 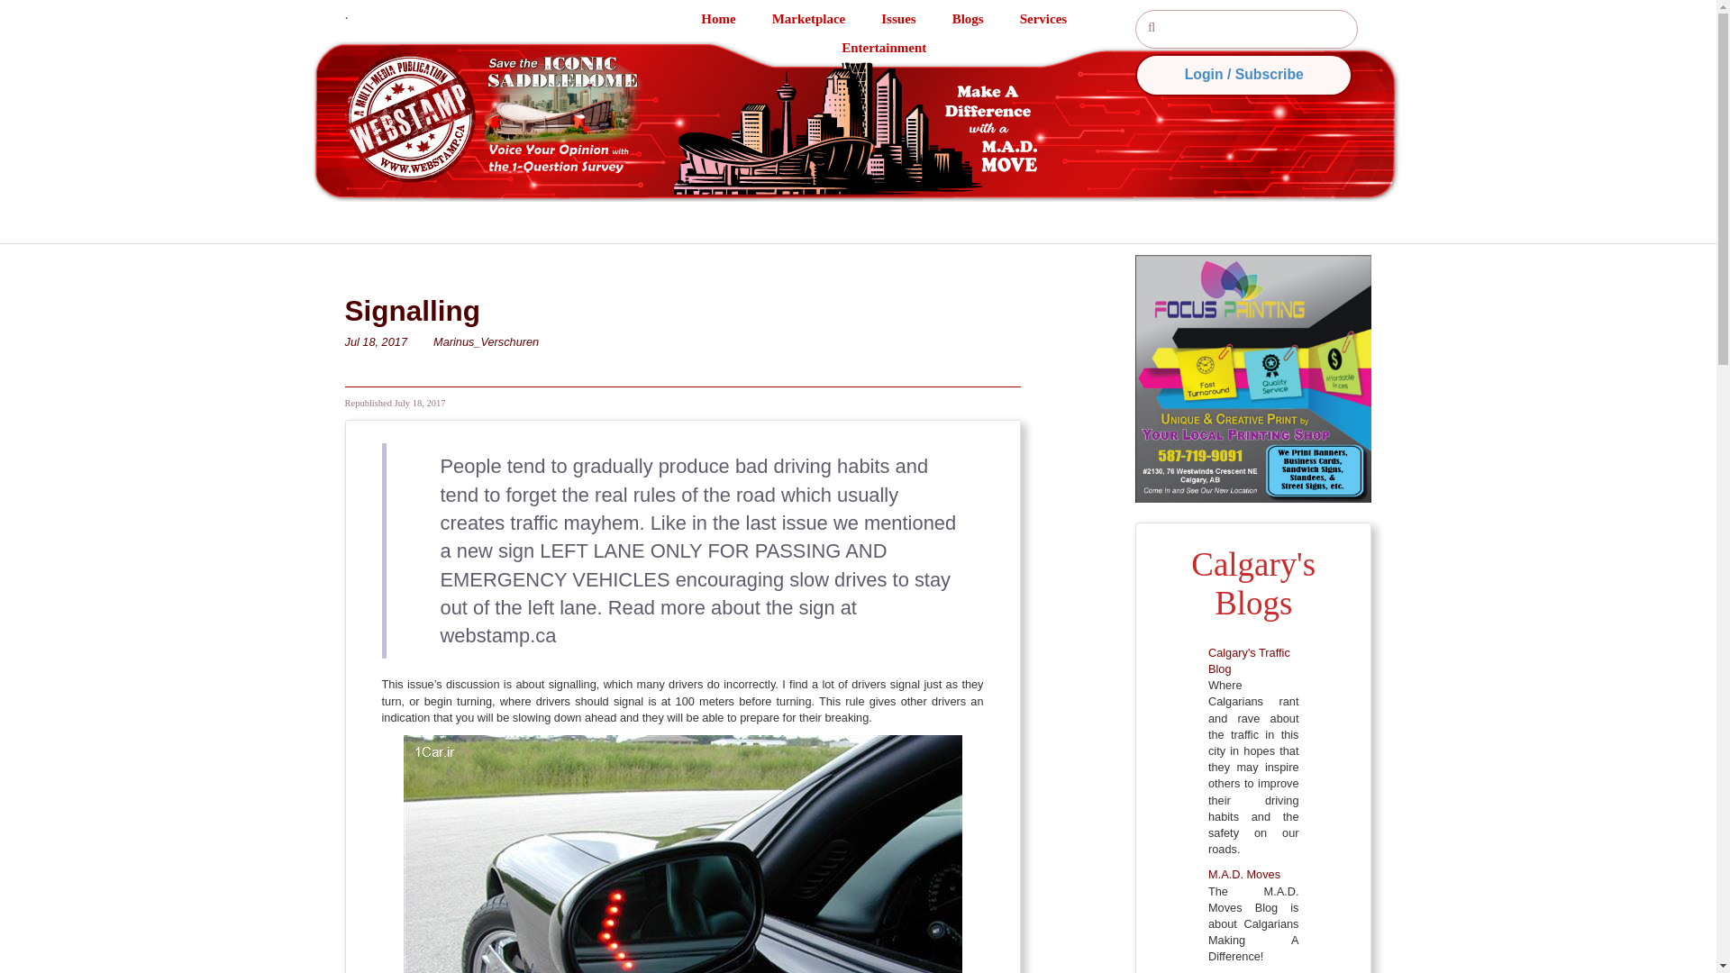 I want to click on Calgary's Traffic Blog, so click(x=1249, y=660).